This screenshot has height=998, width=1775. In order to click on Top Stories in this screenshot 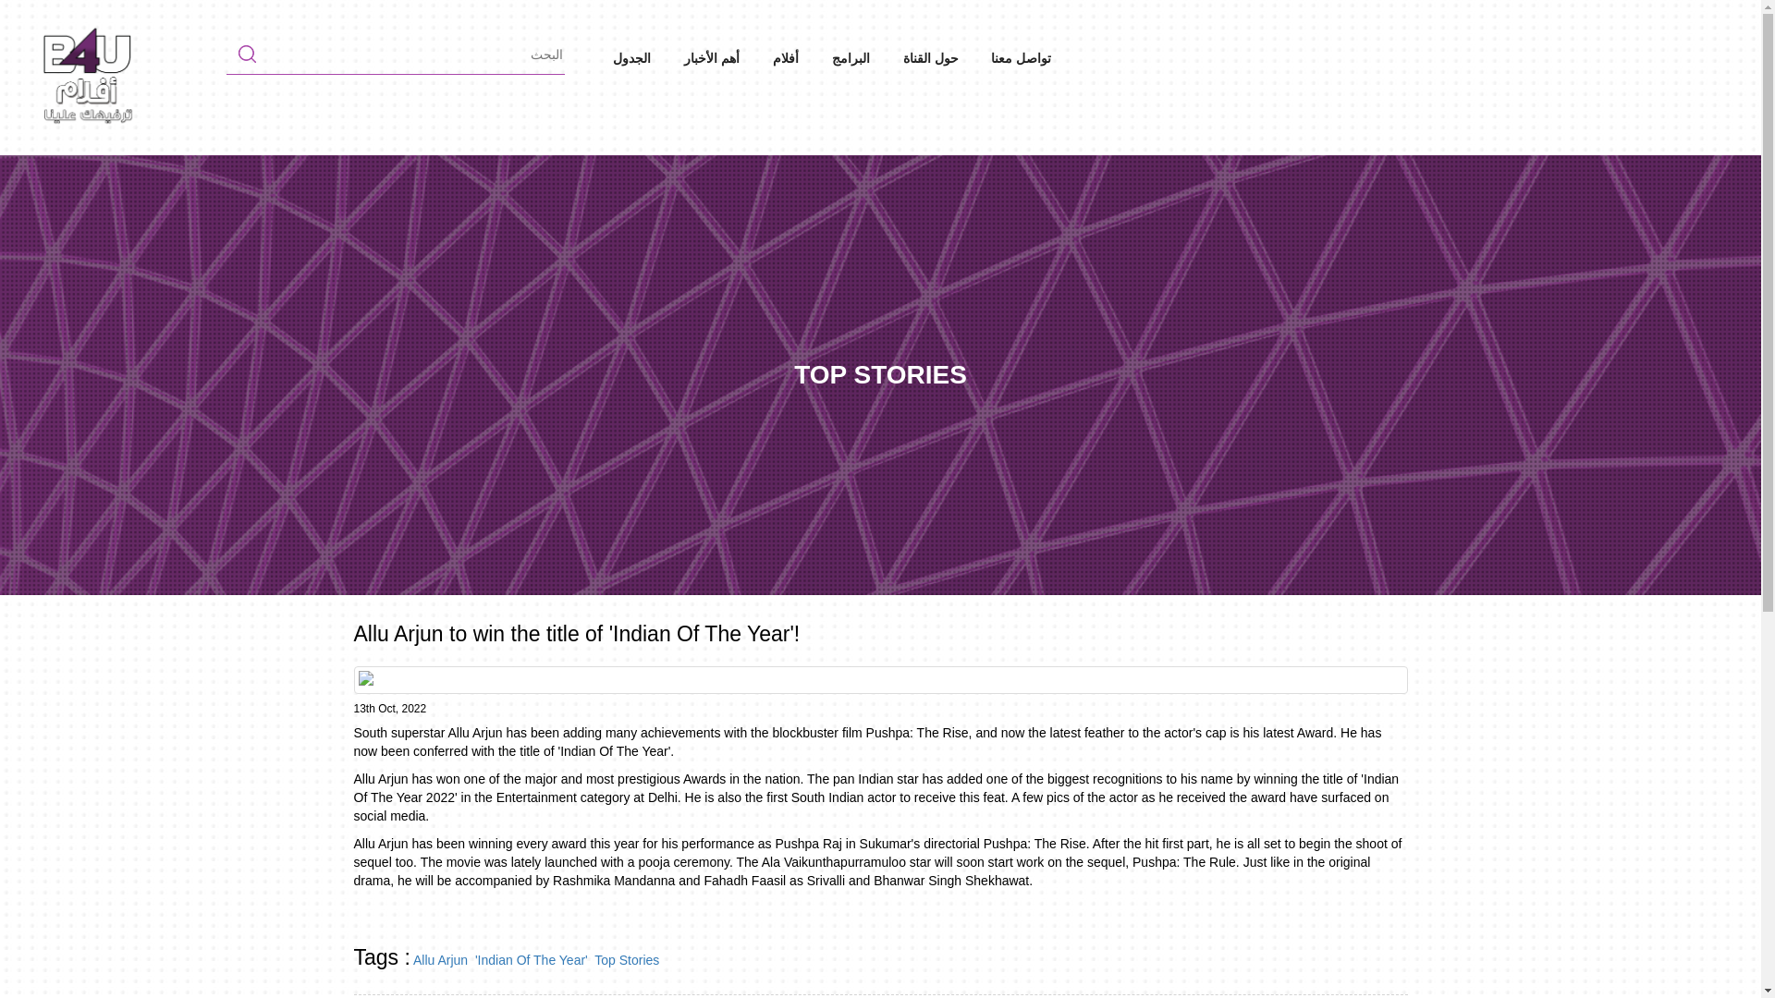, I will do `click(627, 959)`.